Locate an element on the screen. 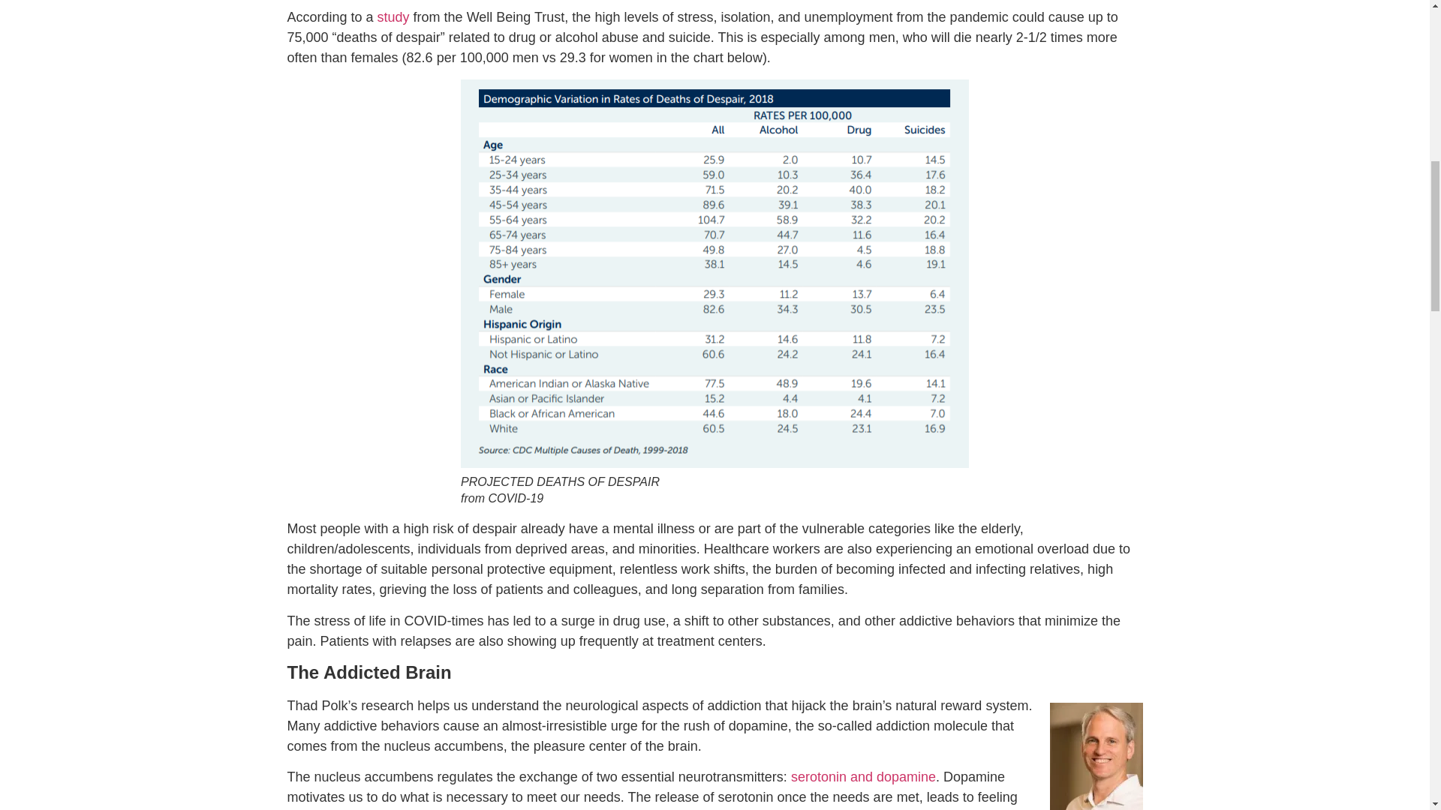 The image size is (1441, 810). study is located at coordinates (393, 16).